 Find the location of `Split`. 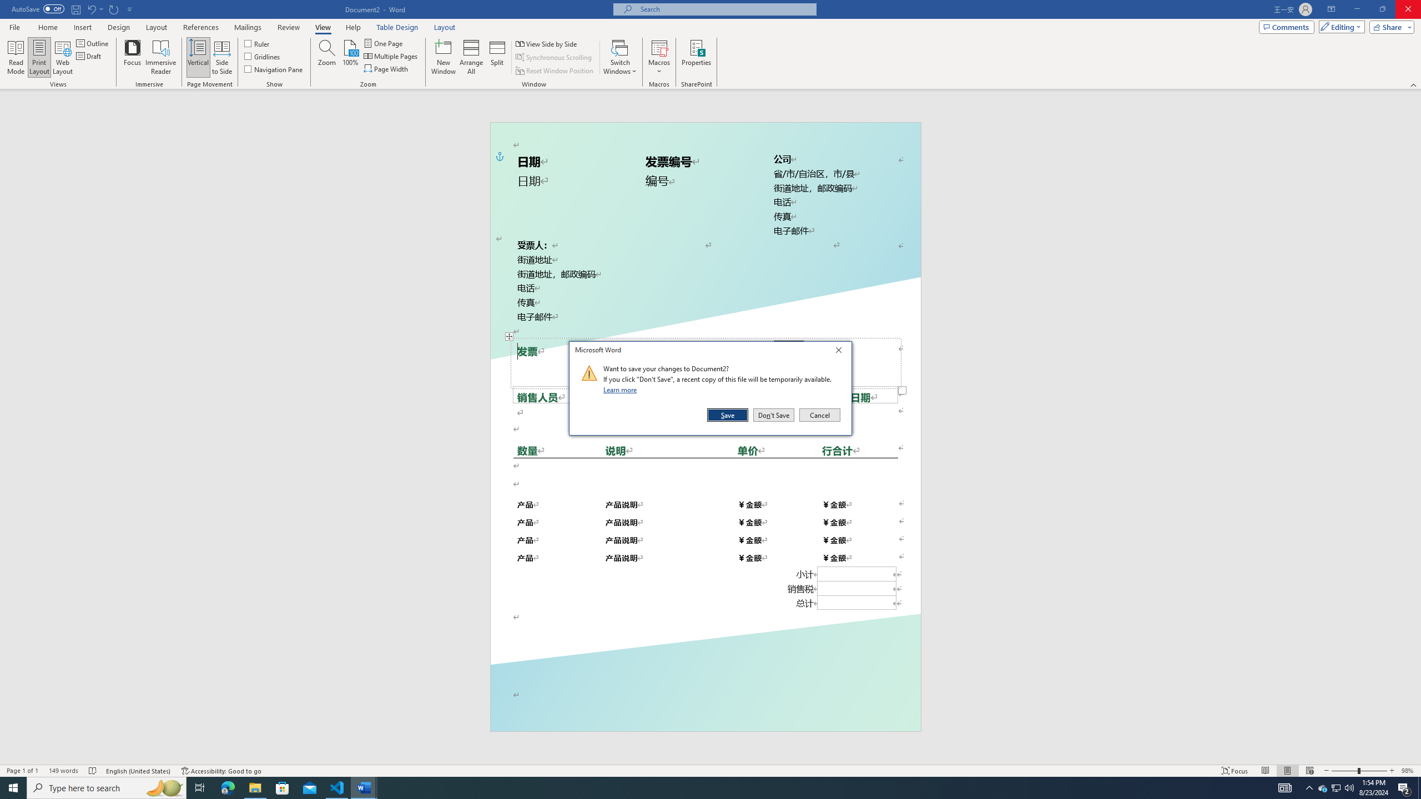

Split is located at coordinates (497, 57).